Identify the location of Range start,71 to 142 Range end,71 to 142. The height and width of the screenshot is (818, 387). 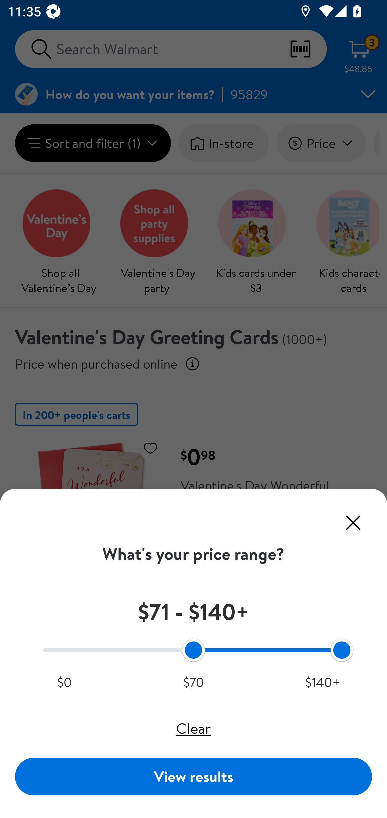
(193, 650).